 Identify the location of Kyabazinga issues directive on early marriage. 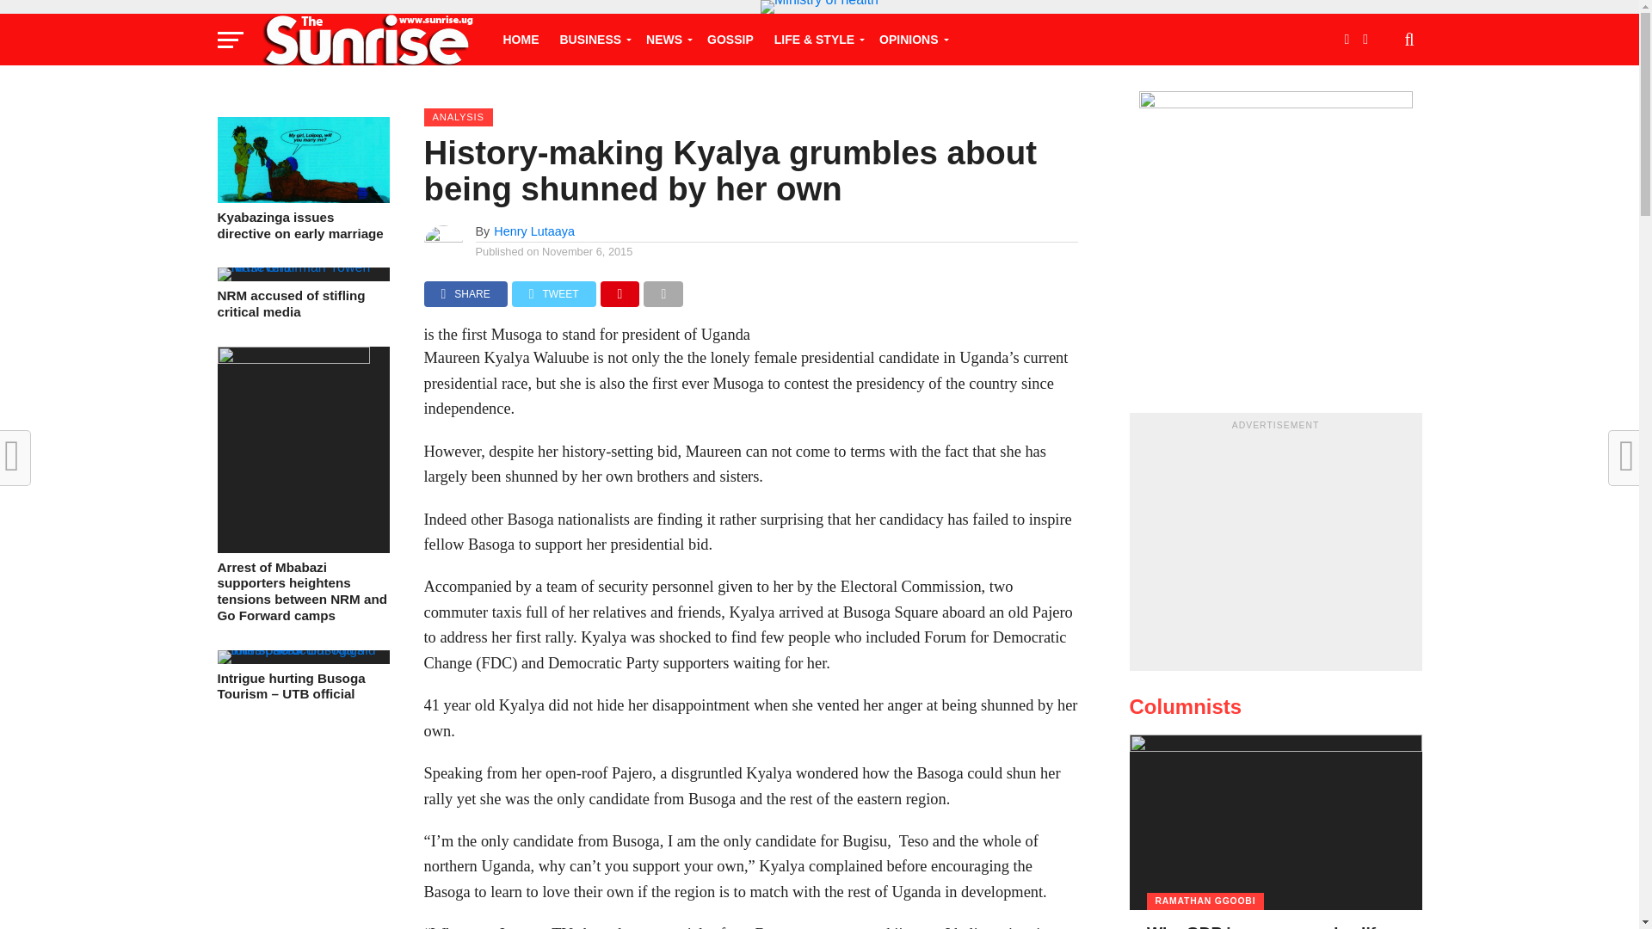
(302, 198).